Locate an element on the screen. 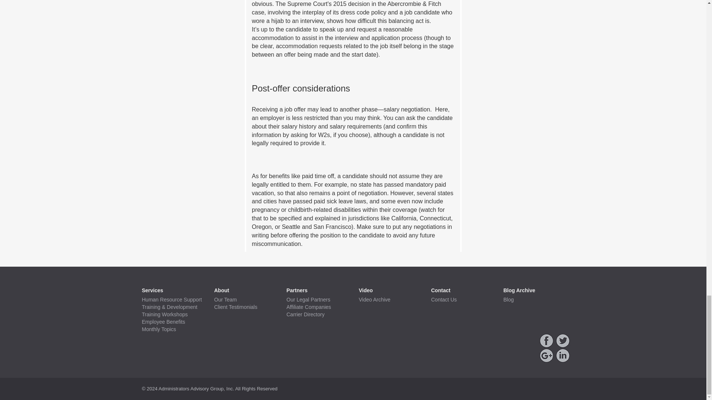  Monthly Topics is located at coordinates (172, 330).